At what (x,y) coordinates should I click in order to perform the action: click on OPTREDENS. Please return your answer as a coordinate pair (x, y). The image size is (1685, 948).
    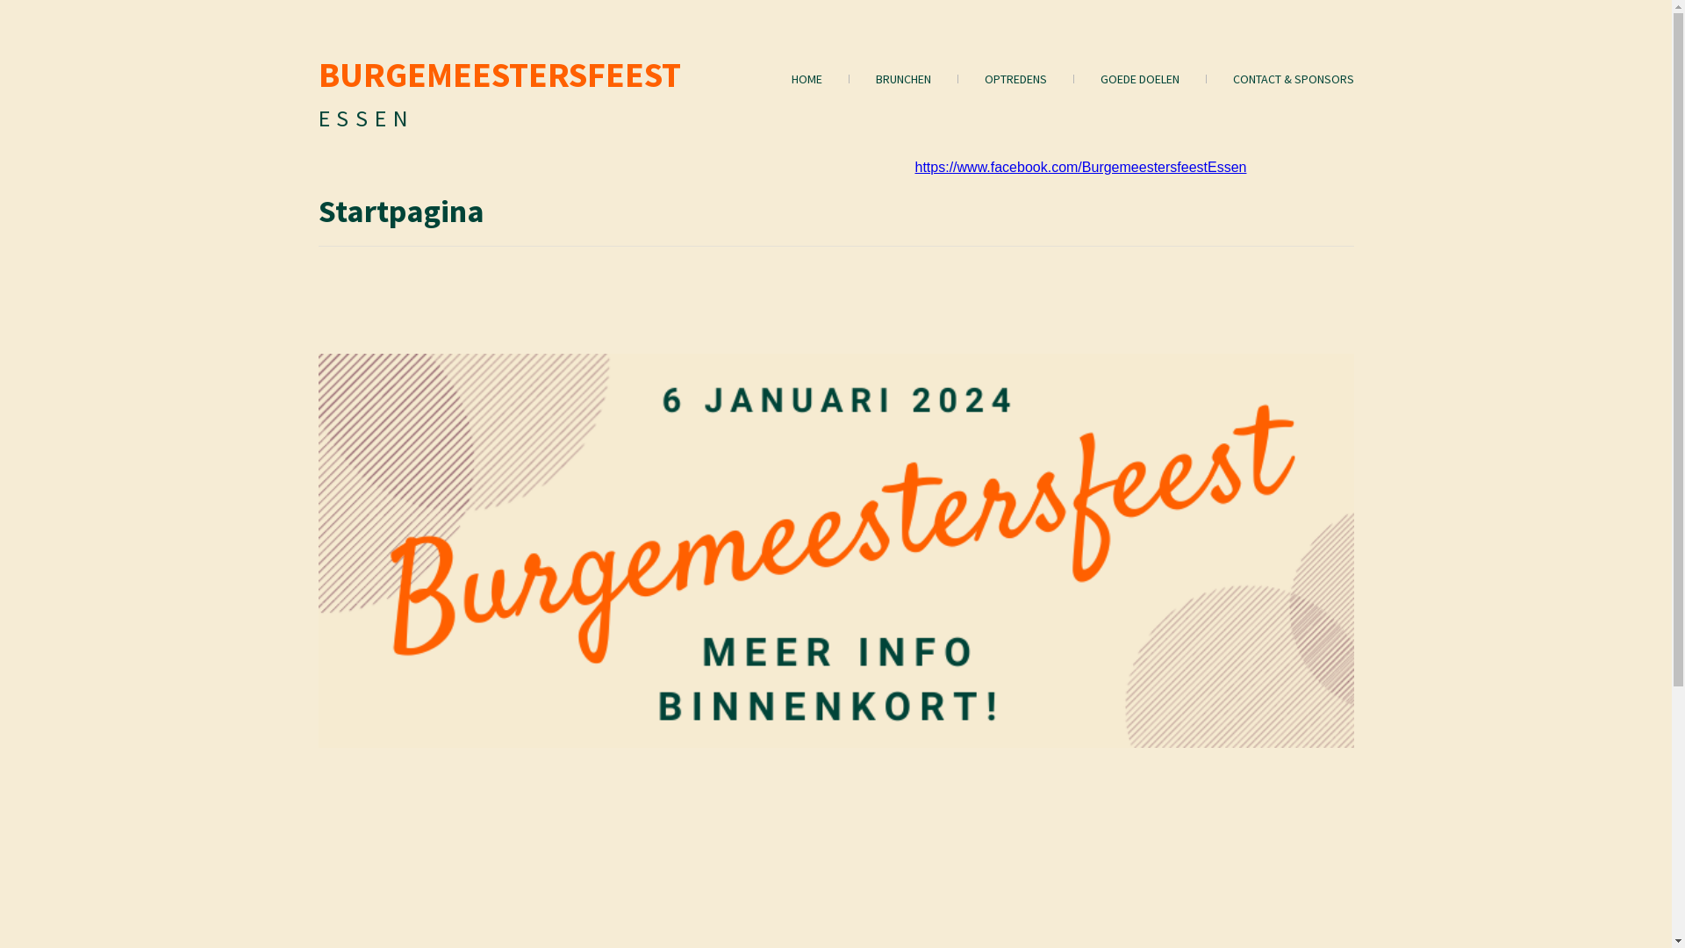
    Looking at the image, I should click on (1002, 79).